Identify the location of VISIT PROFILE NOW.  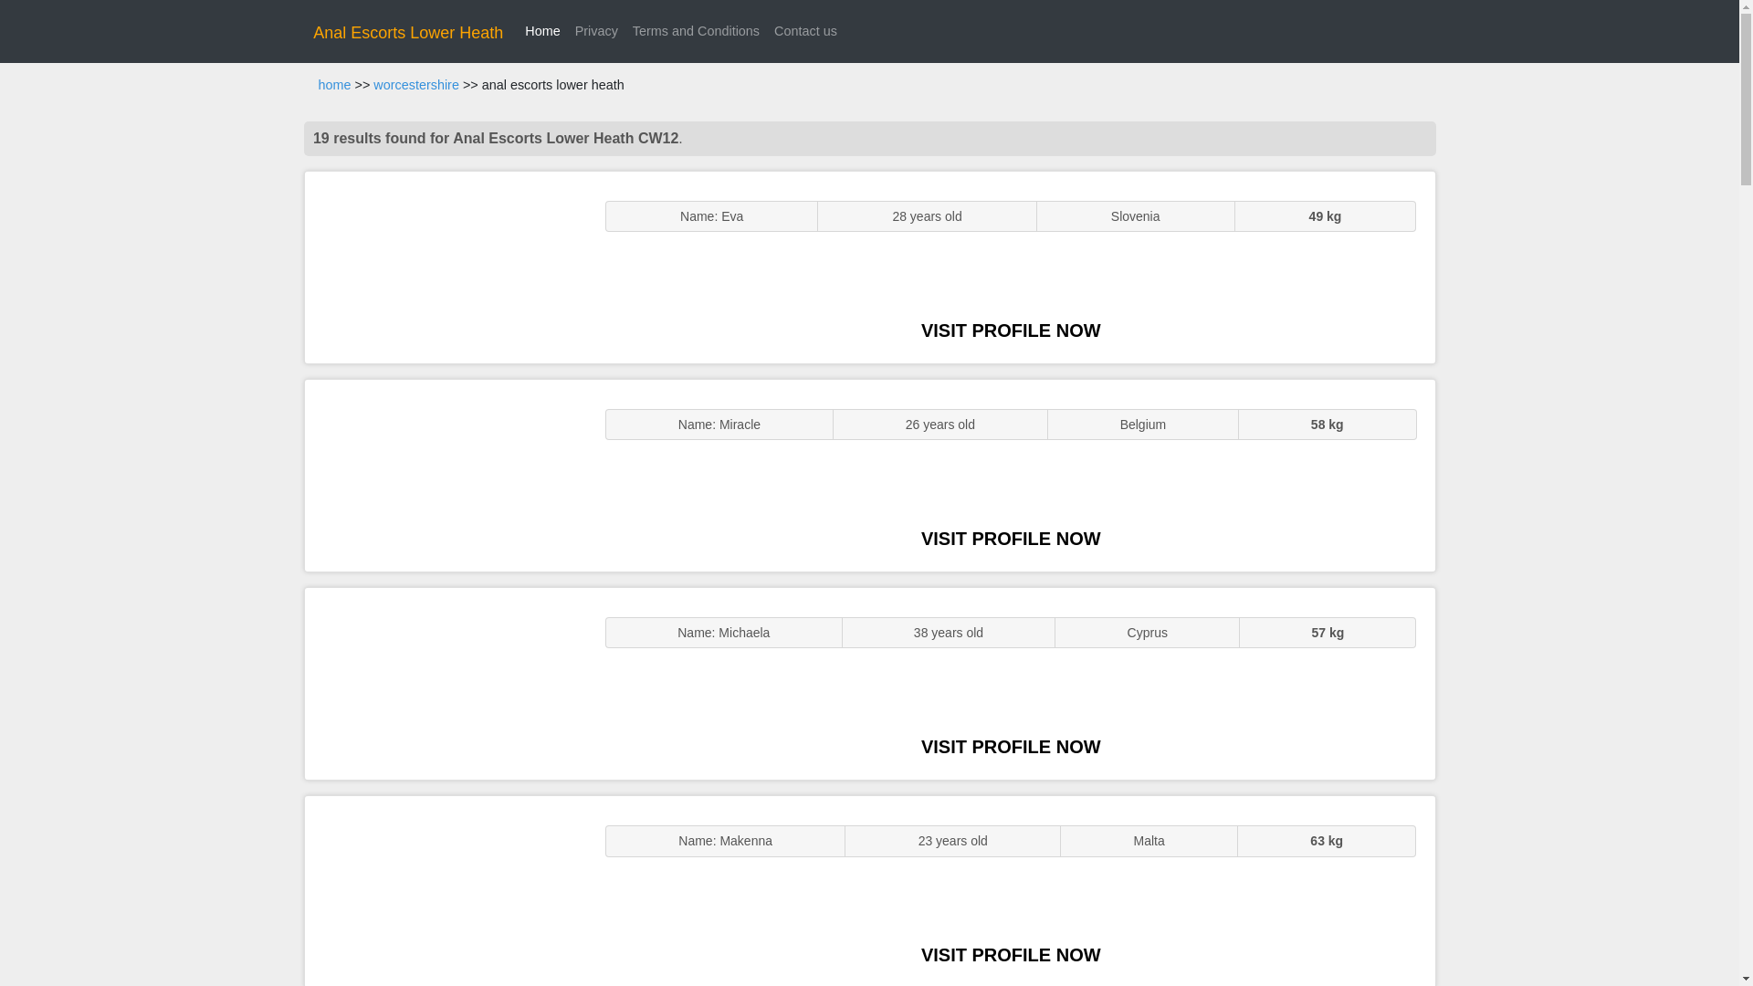
(1011, 538).